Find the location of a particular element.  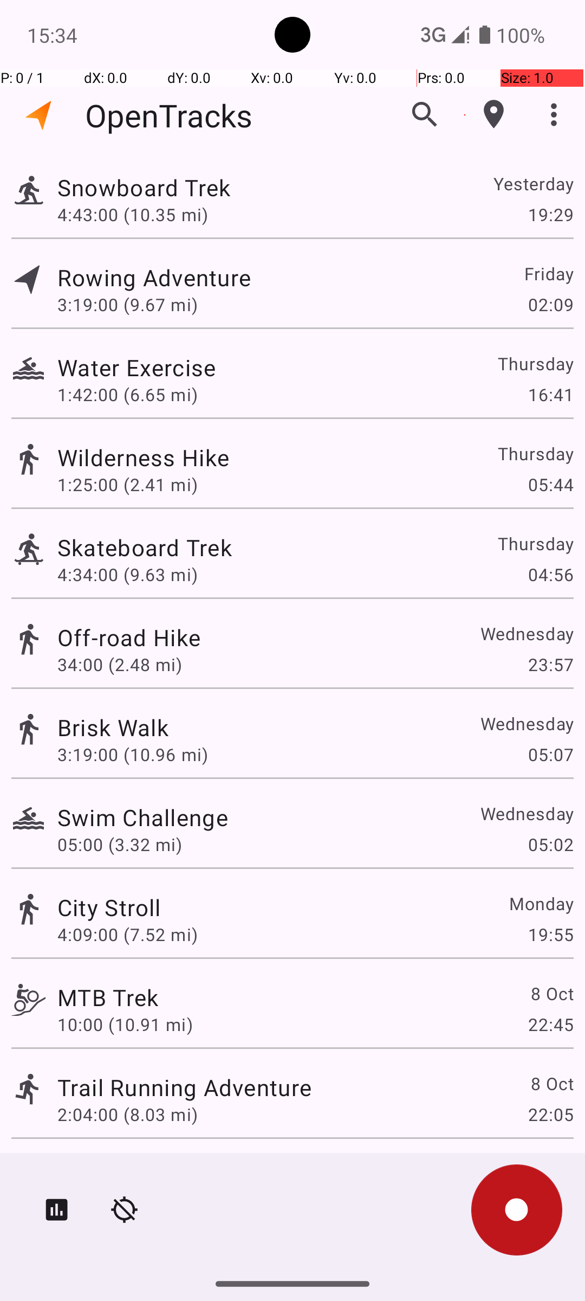

22:05 is located at coordinates (550, 1115).